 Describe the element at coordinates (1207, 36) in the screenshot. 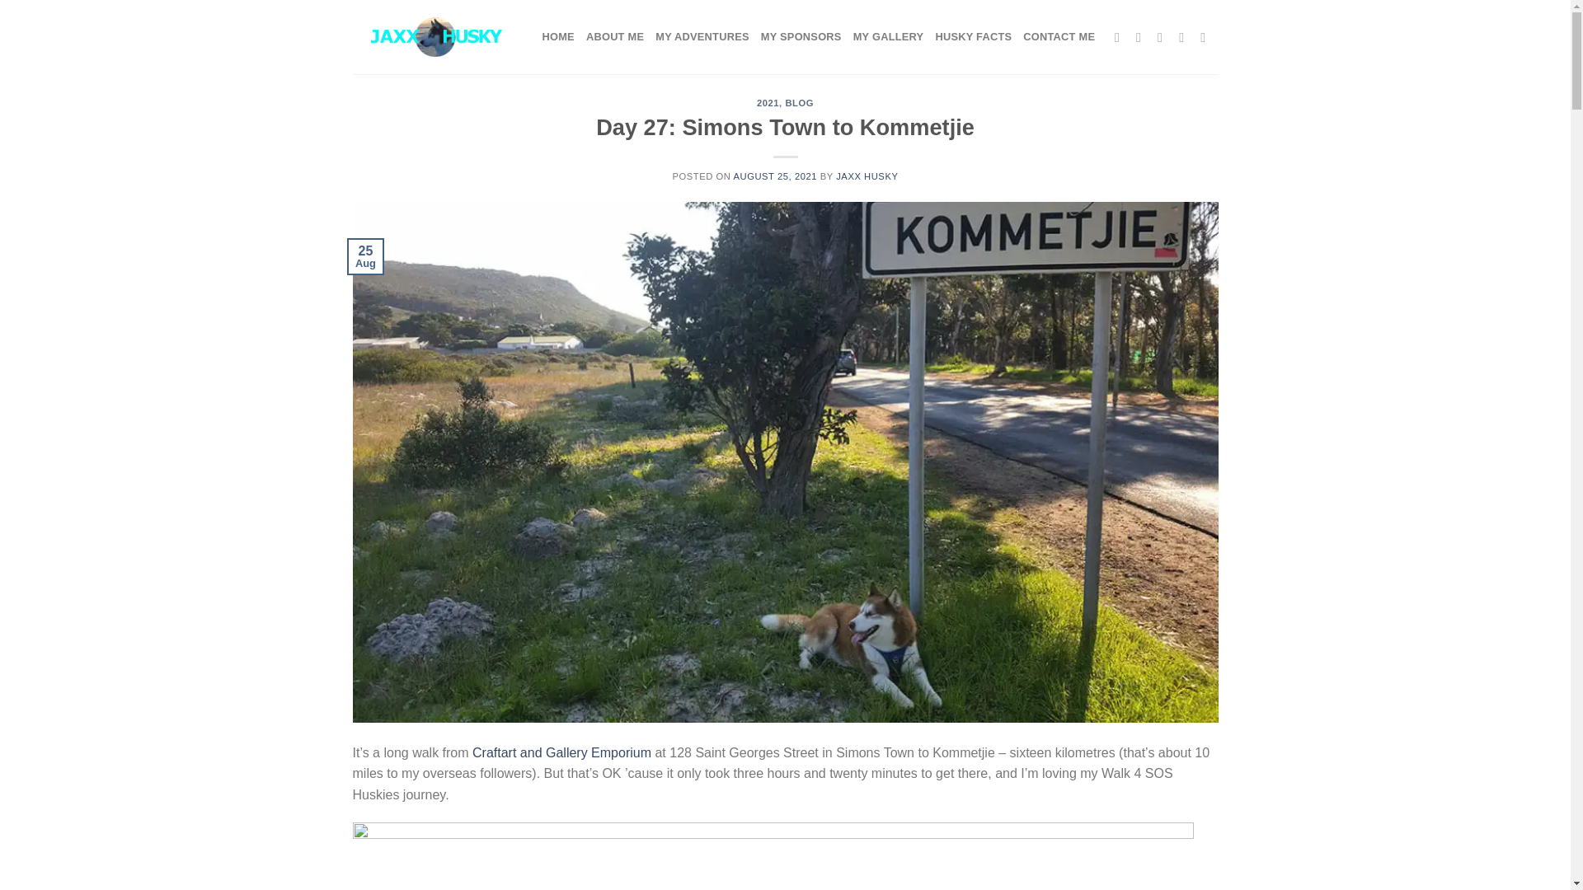

I see `Call us` at that location.